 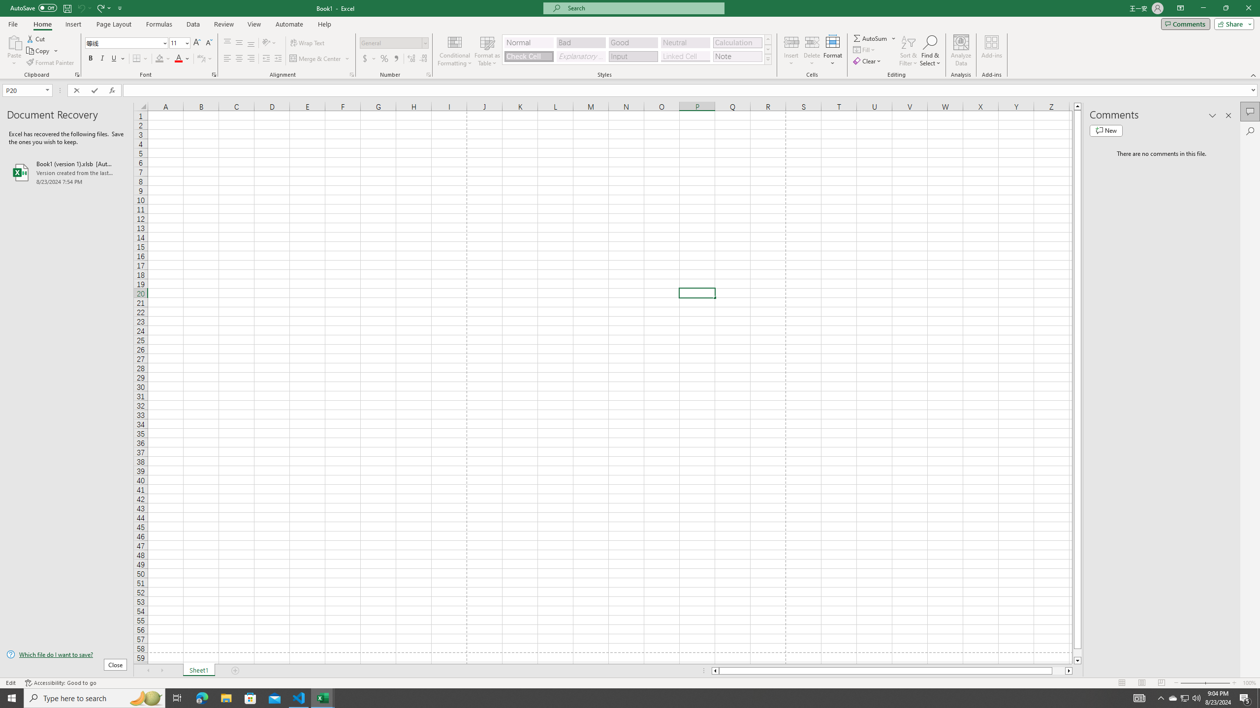 What do you see at coordinates (961, 51) in the screenshot?
I see `Analyze Data` at bounding box center [961, 51].